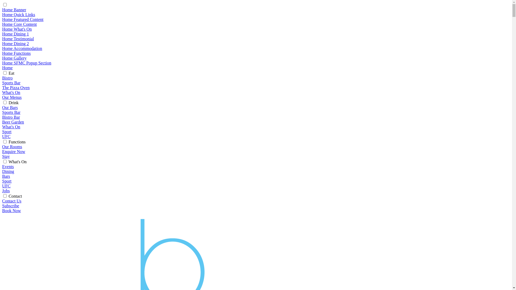  What do you see at coordinates (19, 15) in the screenshot?
I see `Home Quick Links` at bounding box center [19, 15].